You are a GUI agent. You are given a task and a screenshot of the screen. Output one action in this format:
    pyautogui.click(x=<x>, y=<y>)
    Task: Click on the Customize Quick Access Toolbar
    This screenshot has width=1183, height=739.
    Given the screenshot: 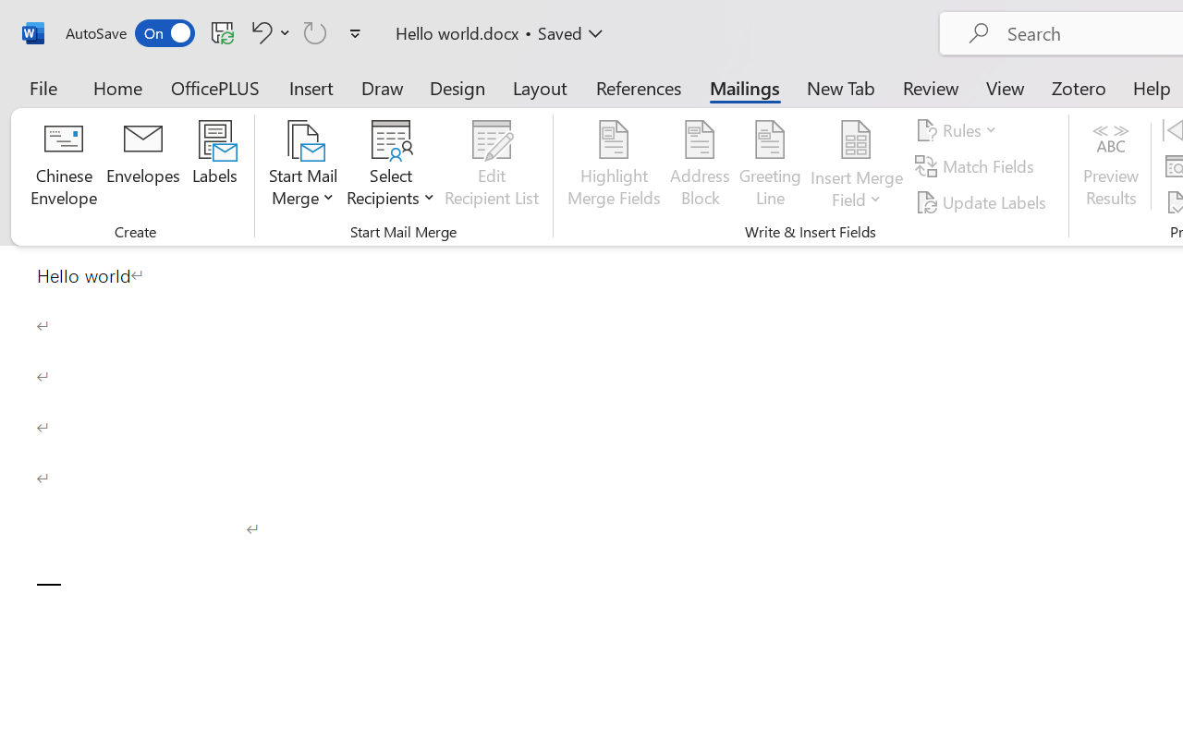 What is the action you would take?
    pyautogui.click(x=355, y=33)
    